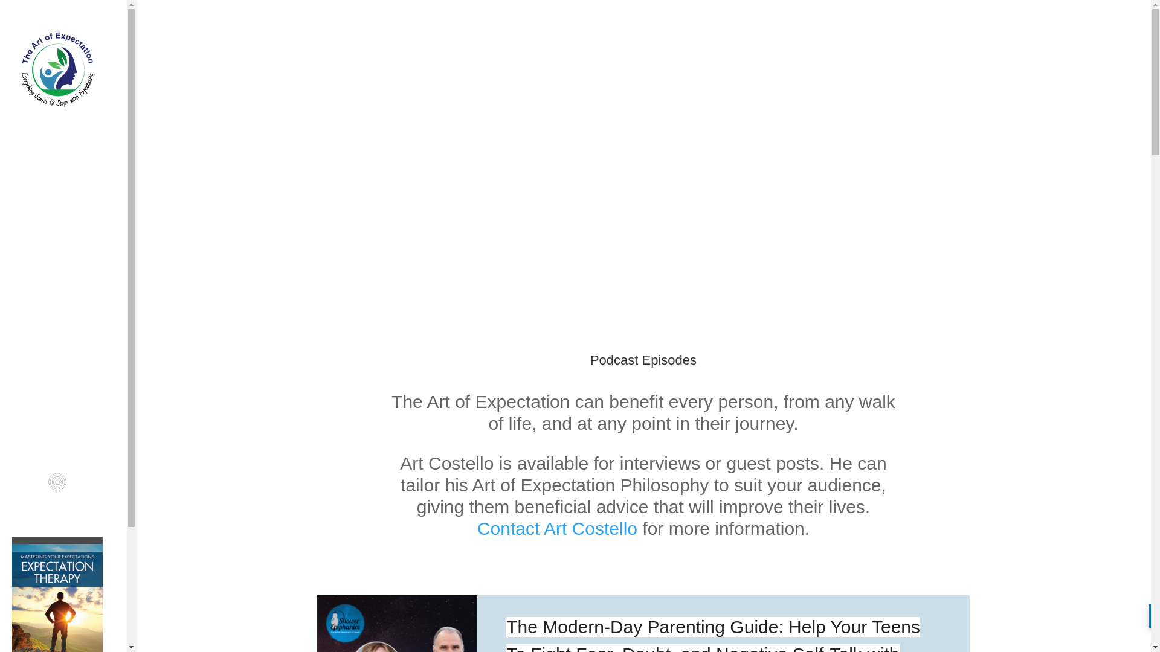 The width and height of the screenshot is (1160, 652). Describe the element at coordinates (69, 141) in the screenshot. I see `The Art of Expectation` at that location.